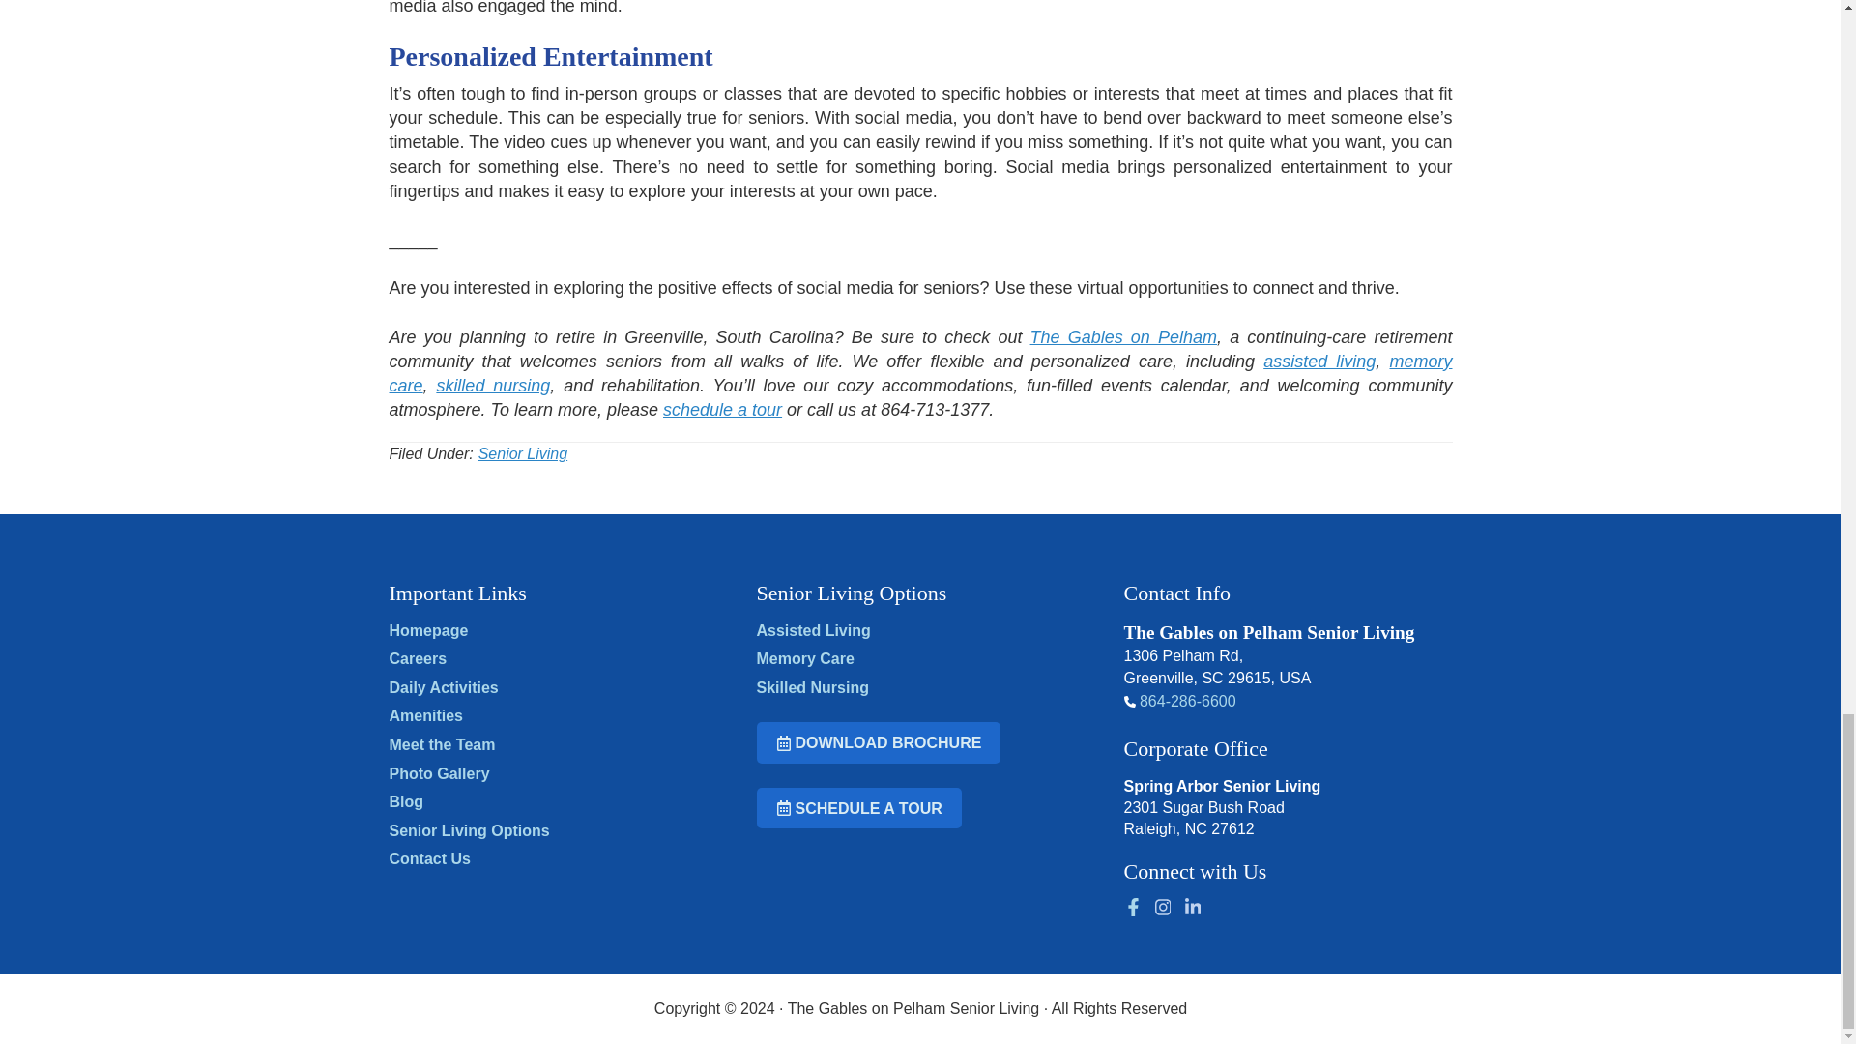 Image resolution: width=1856 pixels, height=1044 pixels. Describe the element at coordinates (418, 658) in the screenshot. I see `Careers` at that location.